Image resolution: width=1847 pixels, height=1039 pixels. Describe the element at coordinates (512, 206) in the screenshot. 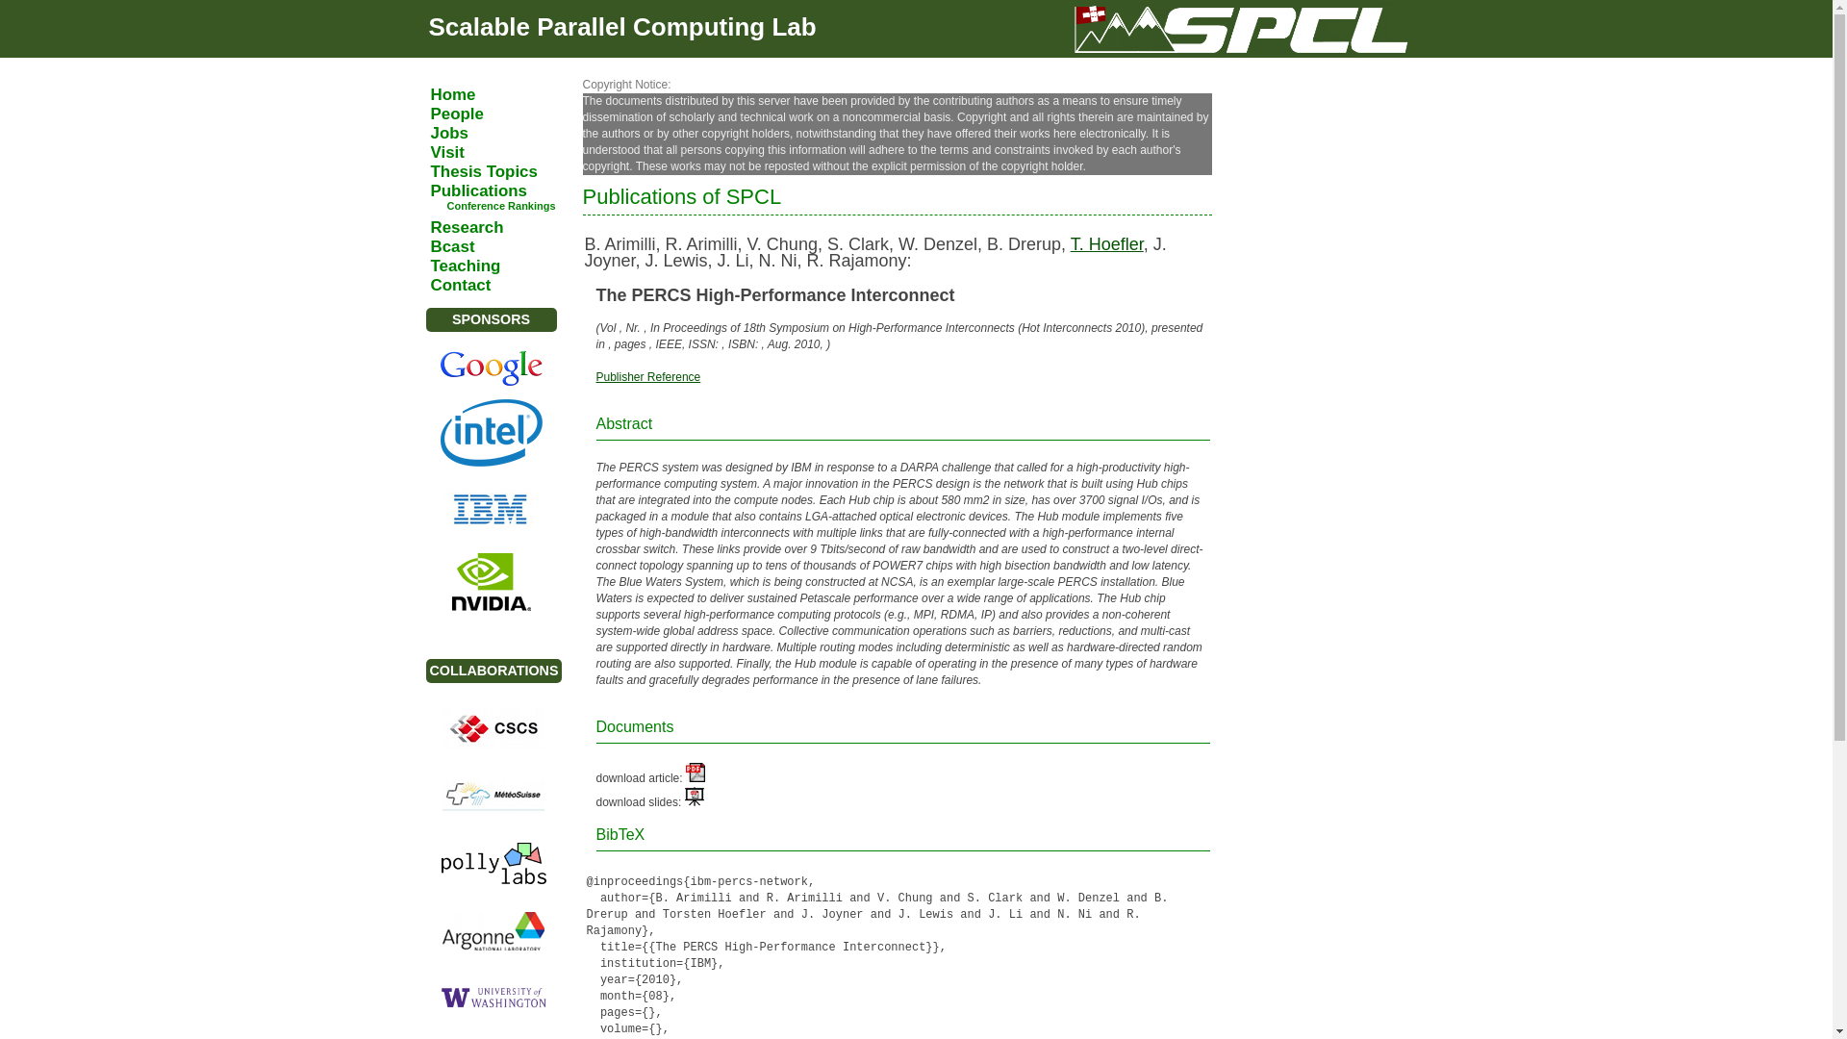

I see `Conference Rankings` at that location.